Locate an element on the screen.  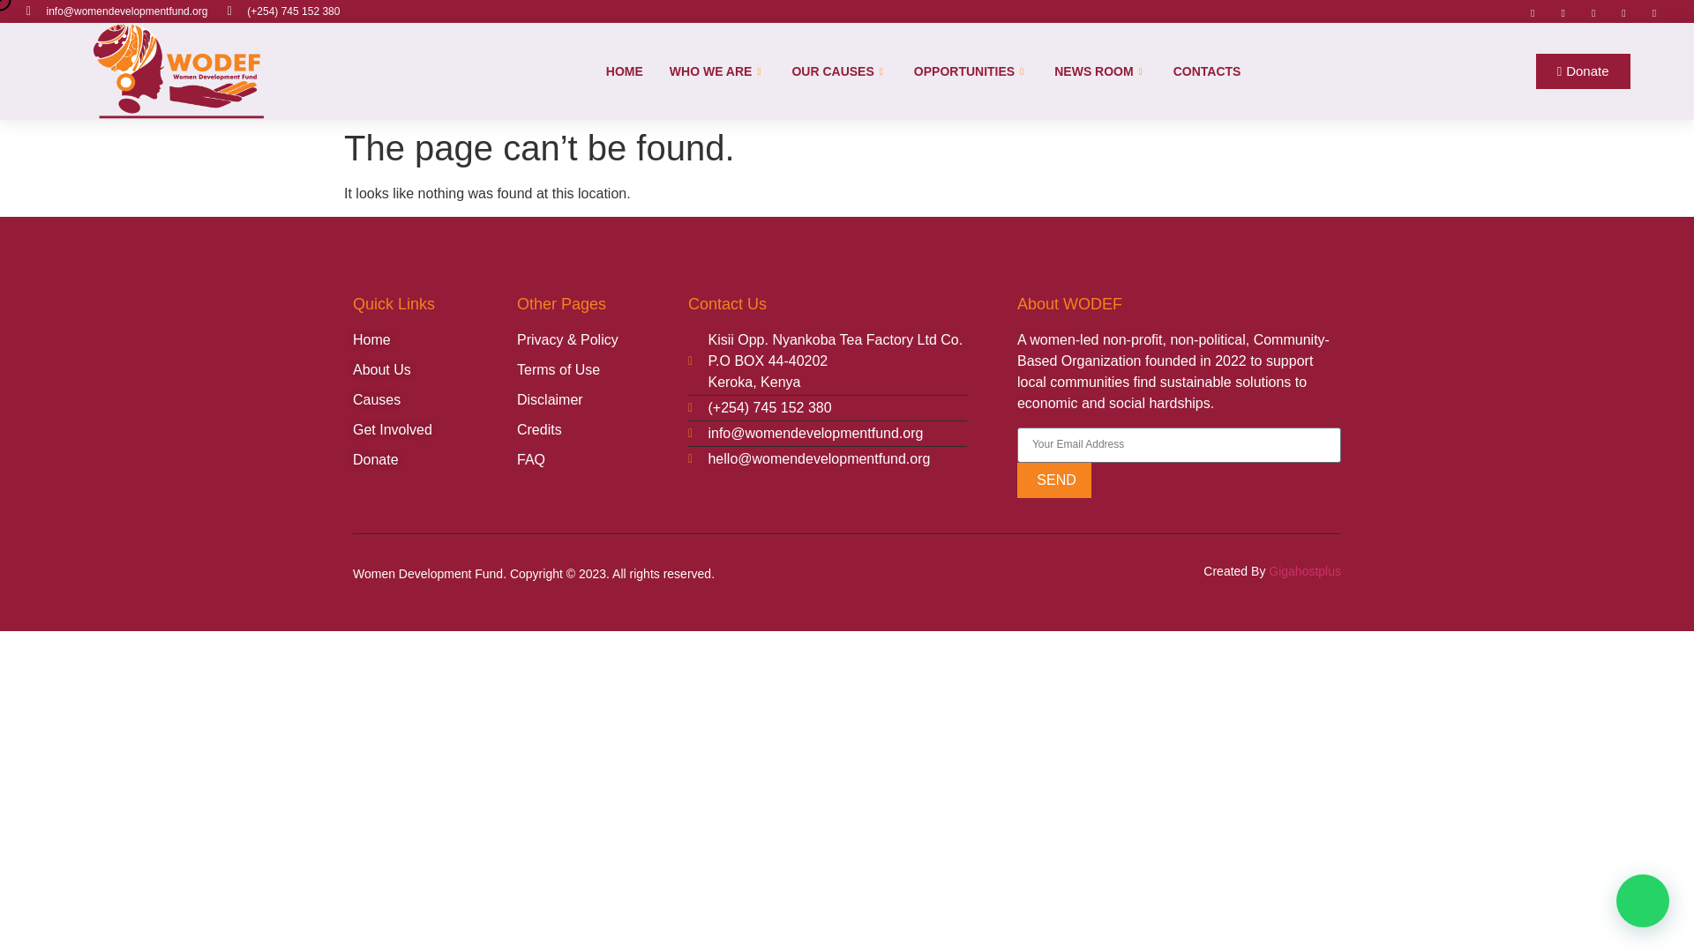
HOME is located at coordinates (625, 71).